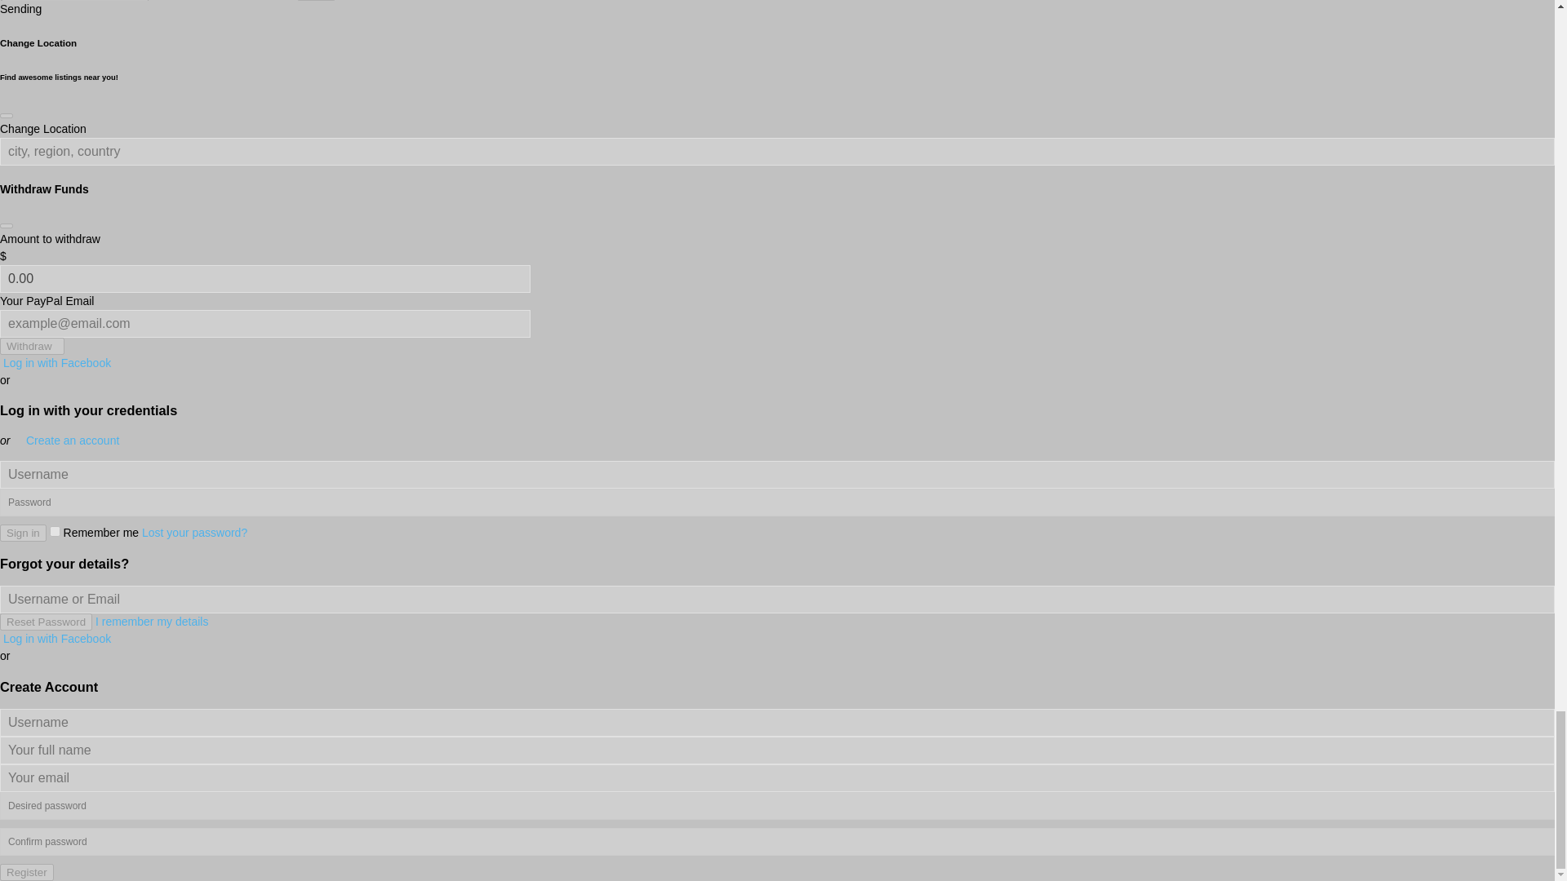 The height and width of the screenshot is (881, 1567). Describe the element at coordinates (55, 530) in the screenshot. I see `forever` at that location.